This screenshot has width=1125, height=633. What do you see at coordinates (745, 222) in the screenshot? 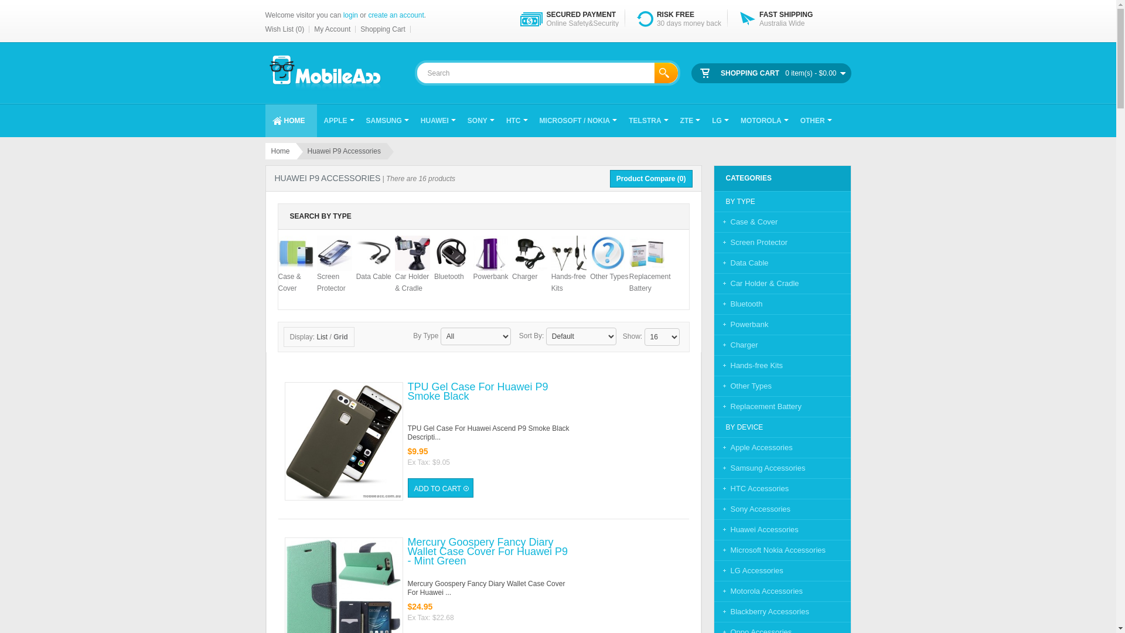
I see `Case & Cover` at bounding box center [745, 222].